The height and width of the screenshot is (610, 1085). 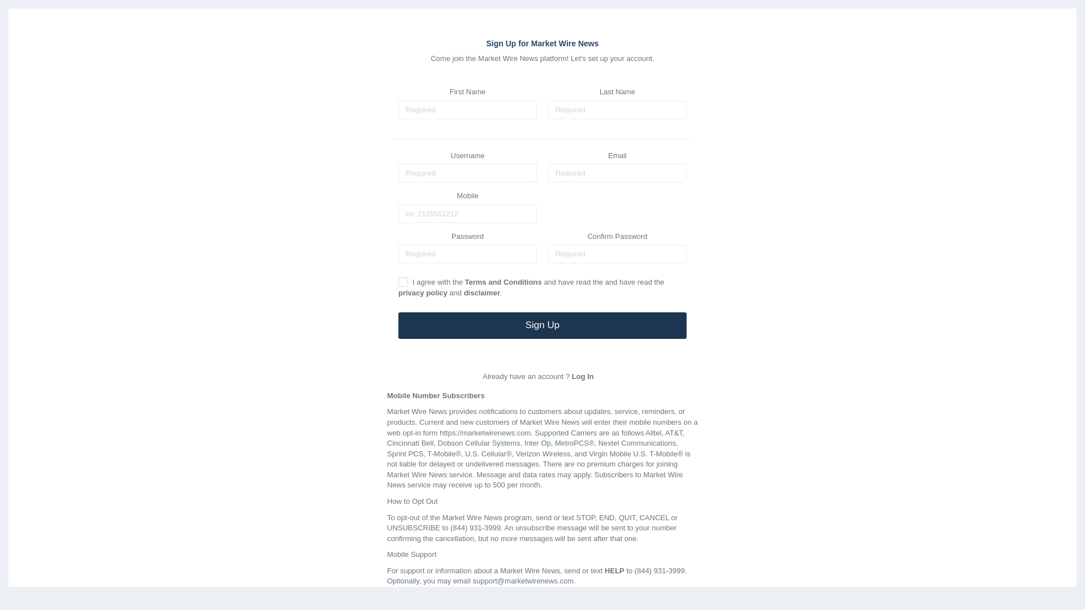 What do you see at coordinates (423, 293) in the screenshot?
I see `privacy policy` at bounding box center [423, 293].